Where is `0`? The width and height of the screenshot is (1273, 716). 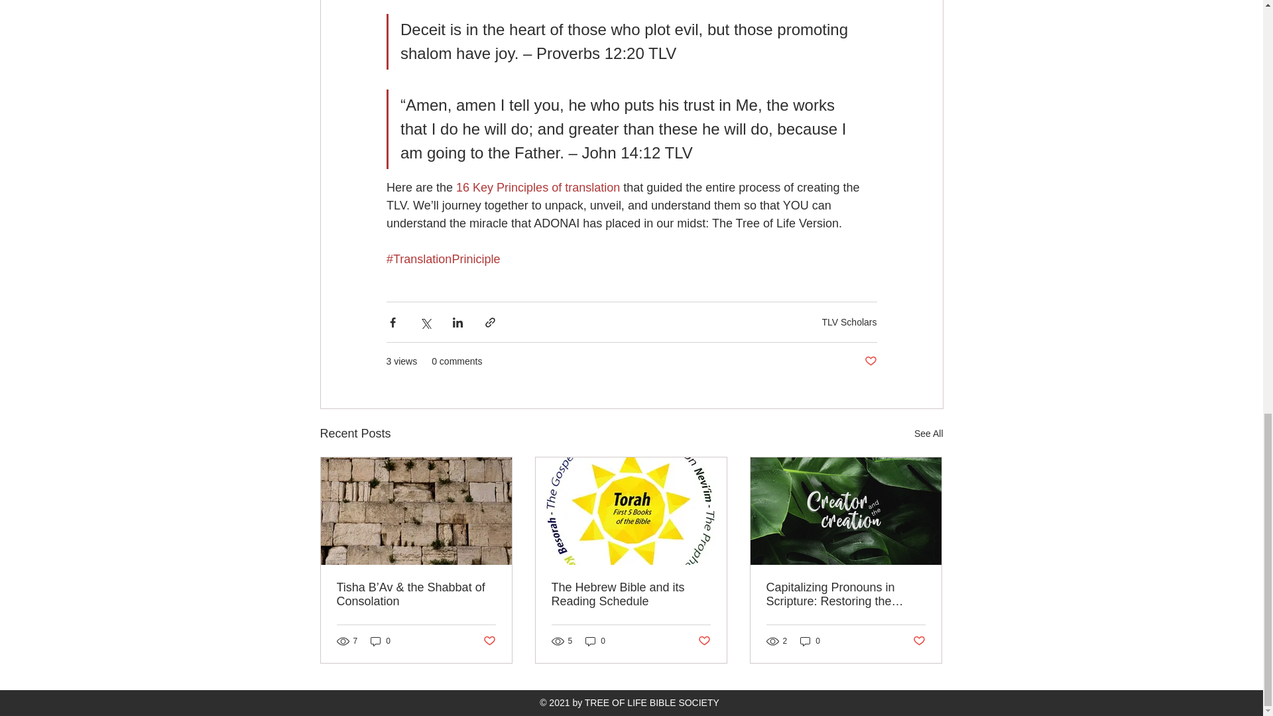
0 is located at coordinates (810, 641).